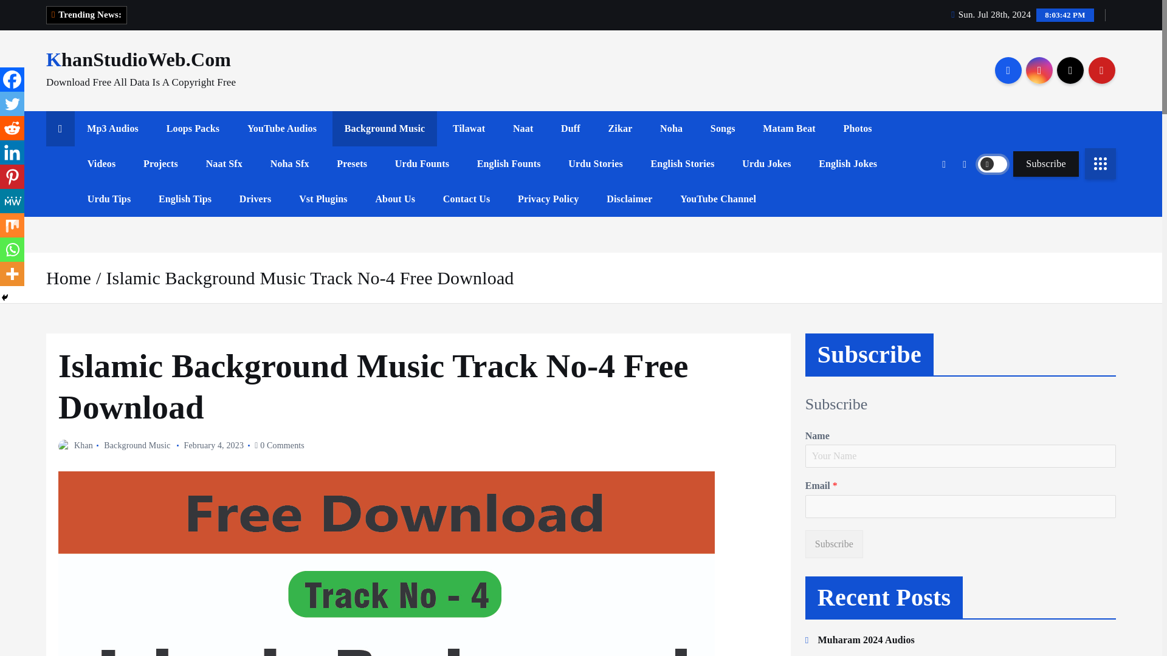 This screenshot has height=656, width=1167. What do you see at coordinates (717, 199) in the screenshot?
I see `YouTube Channel` at bounding box center [717, 199].